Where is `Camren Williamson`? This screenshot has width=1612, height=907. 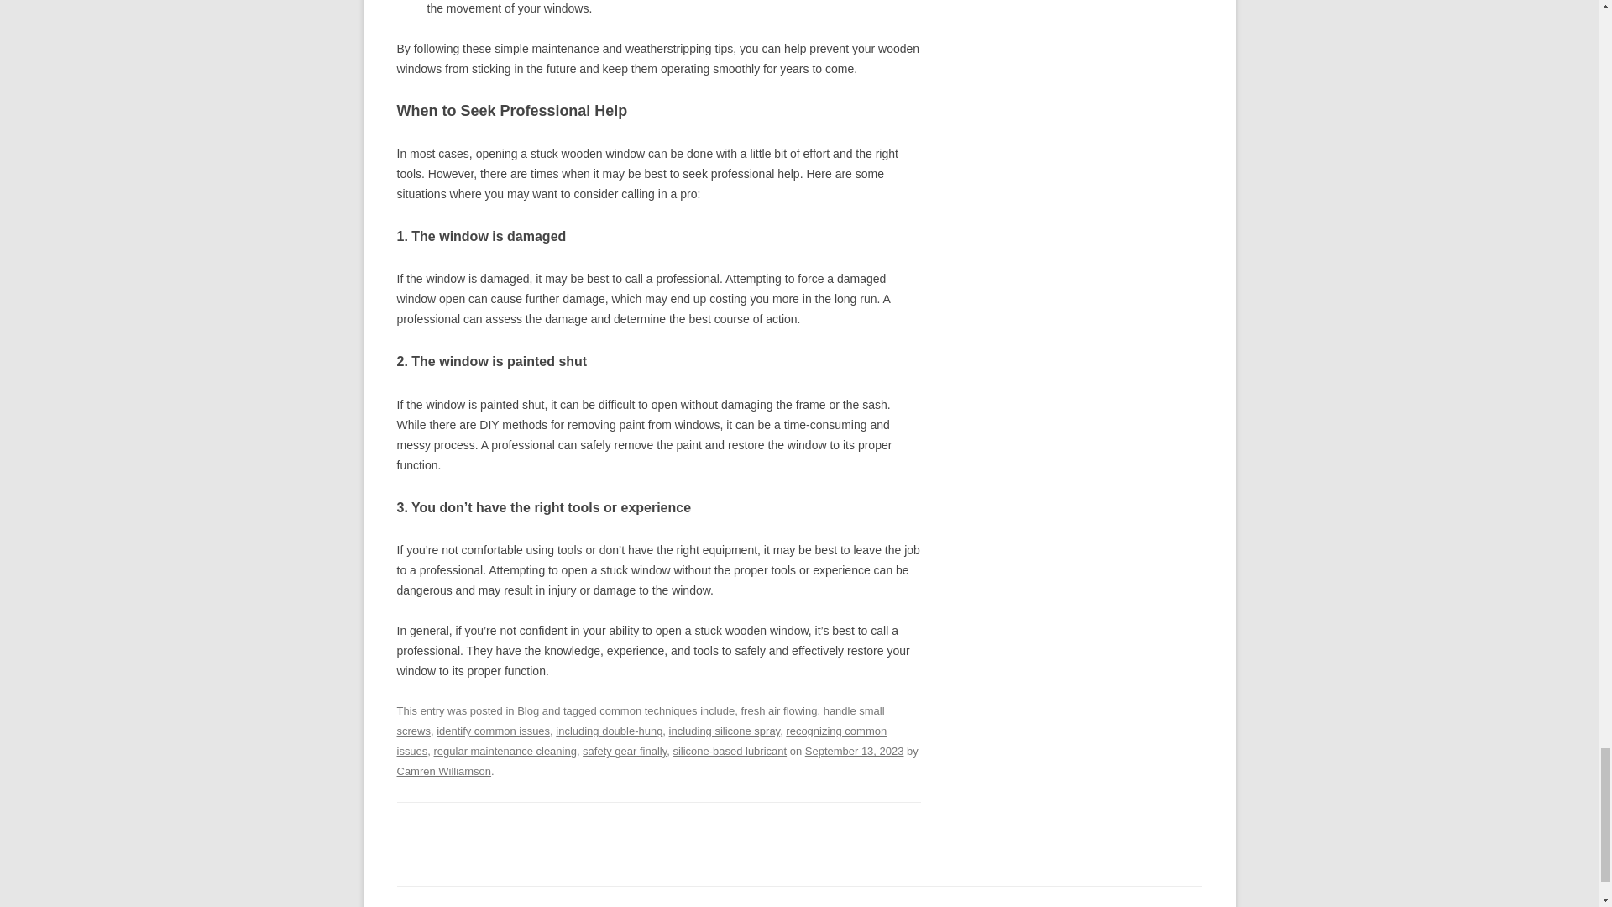
Camren Williamson is located at coordinates (443, 771).